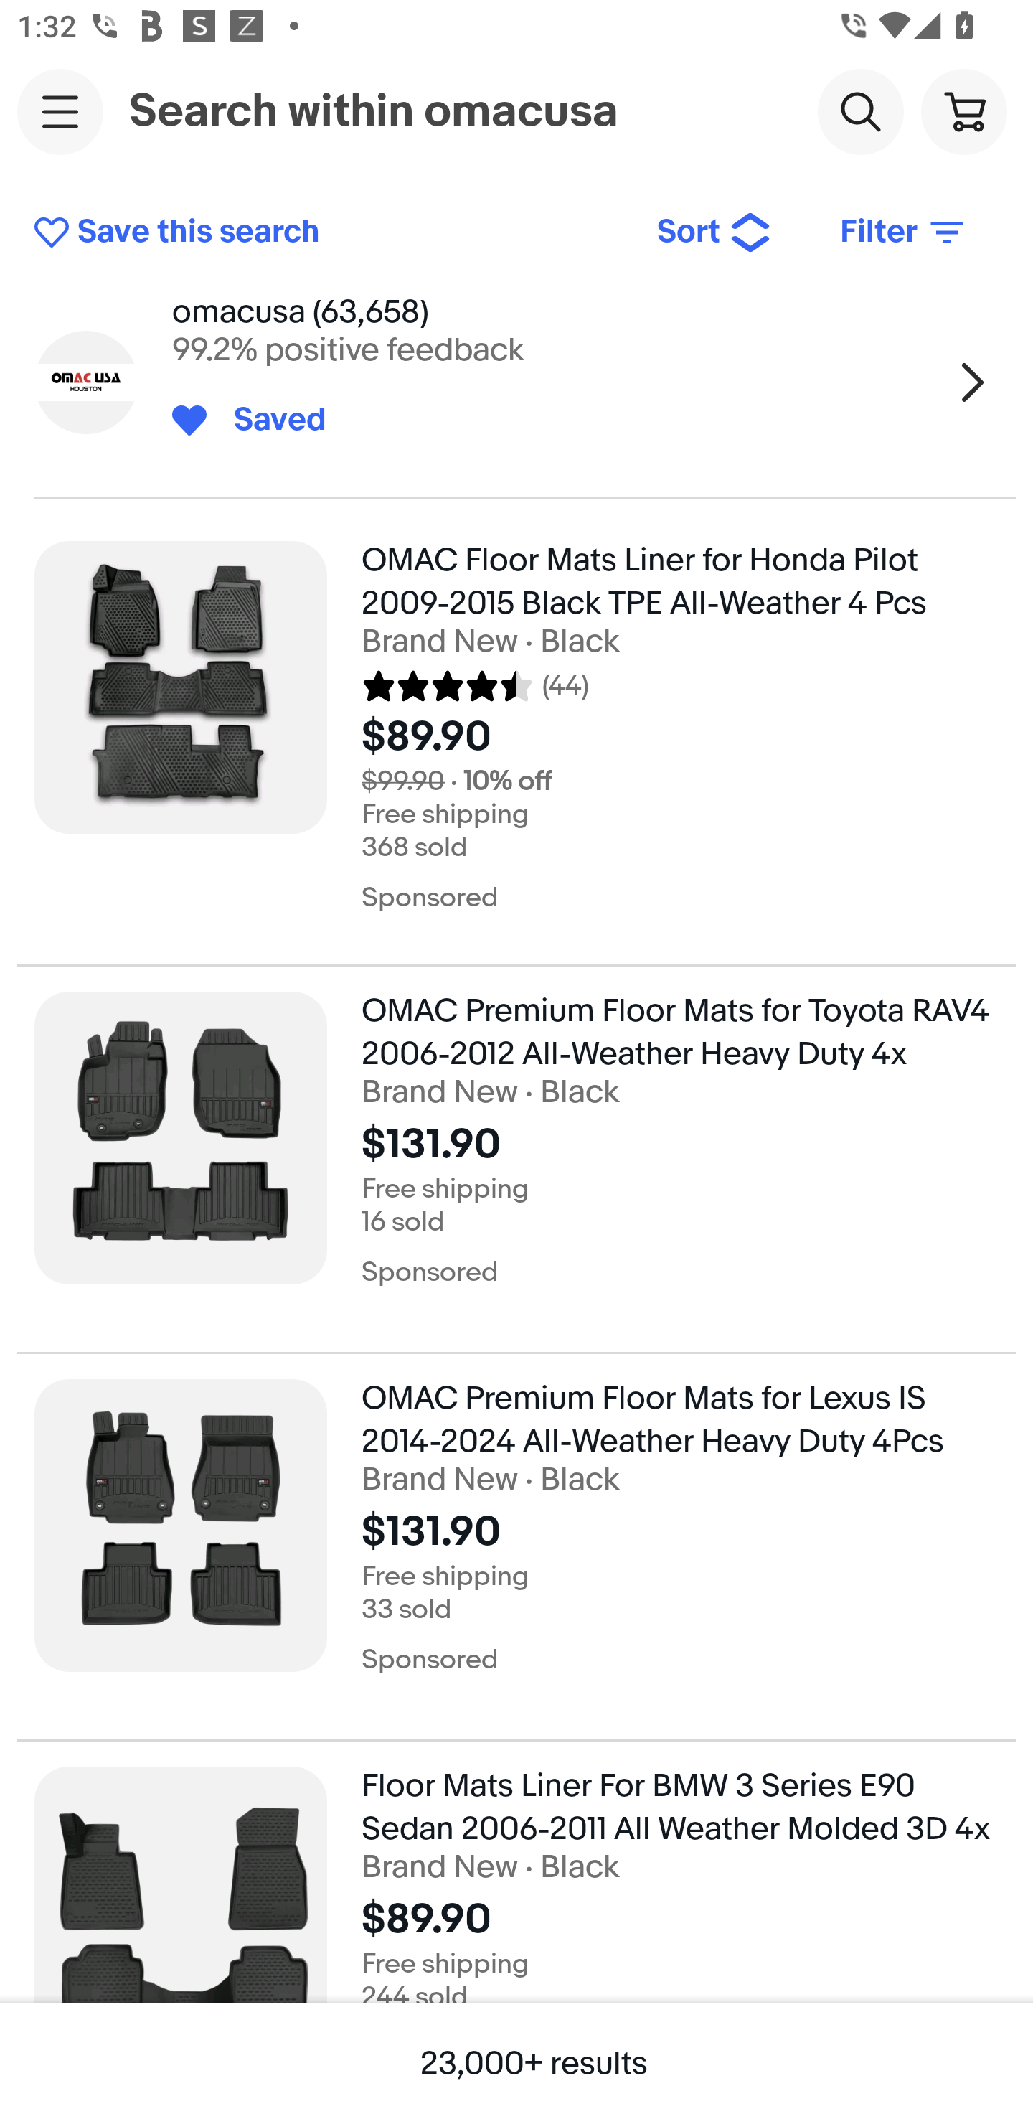 This screenshot has width=1033, height=2124. I want to click on Cart button shopping cart, so click(963, 111).